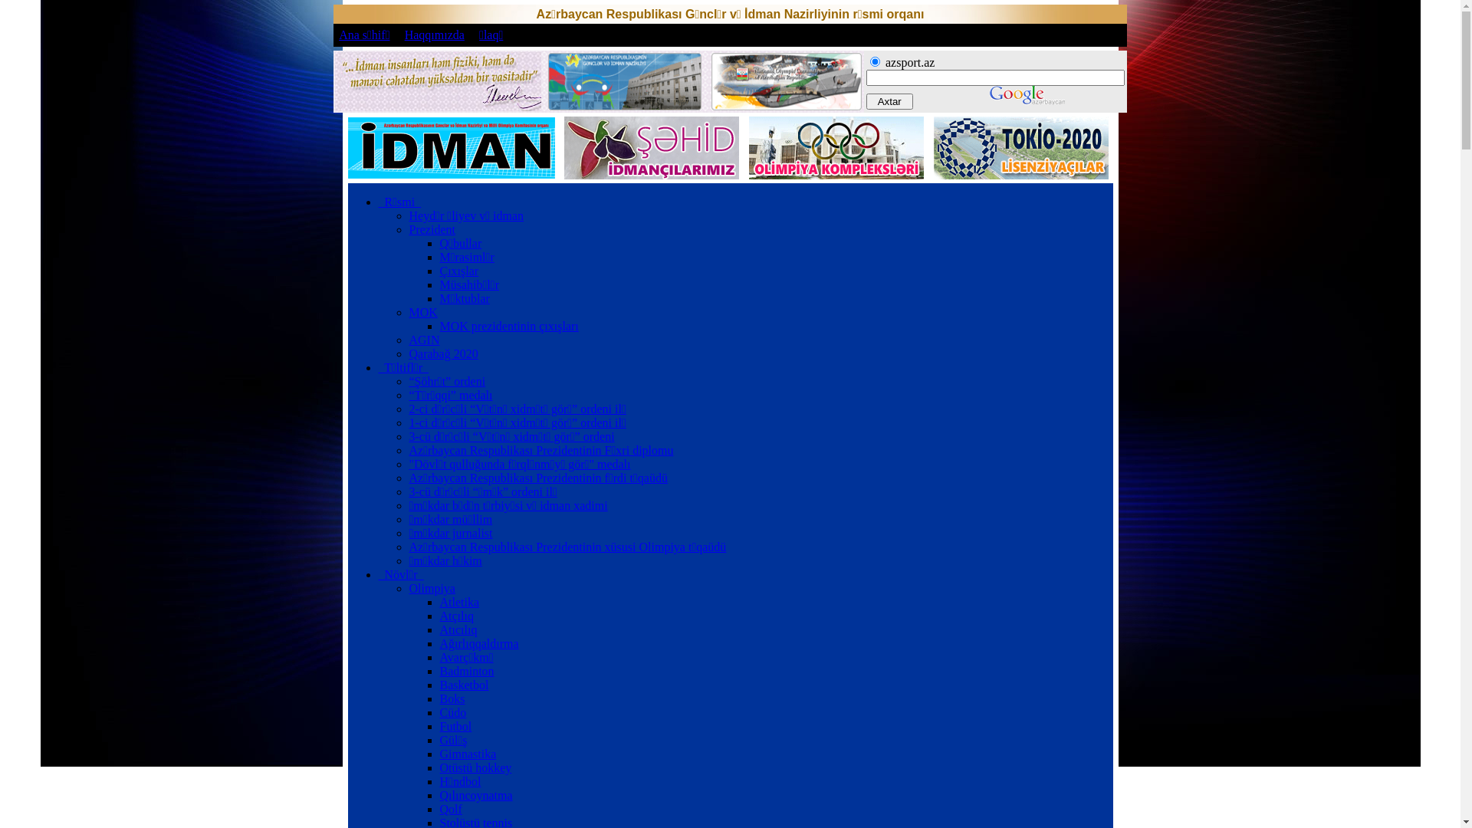 Image resolution: width=1472 pixels, height=828 pixels. Describe the element at coordinates (889, 101) in the screenshot. I see `  Axtar  ` at that location.